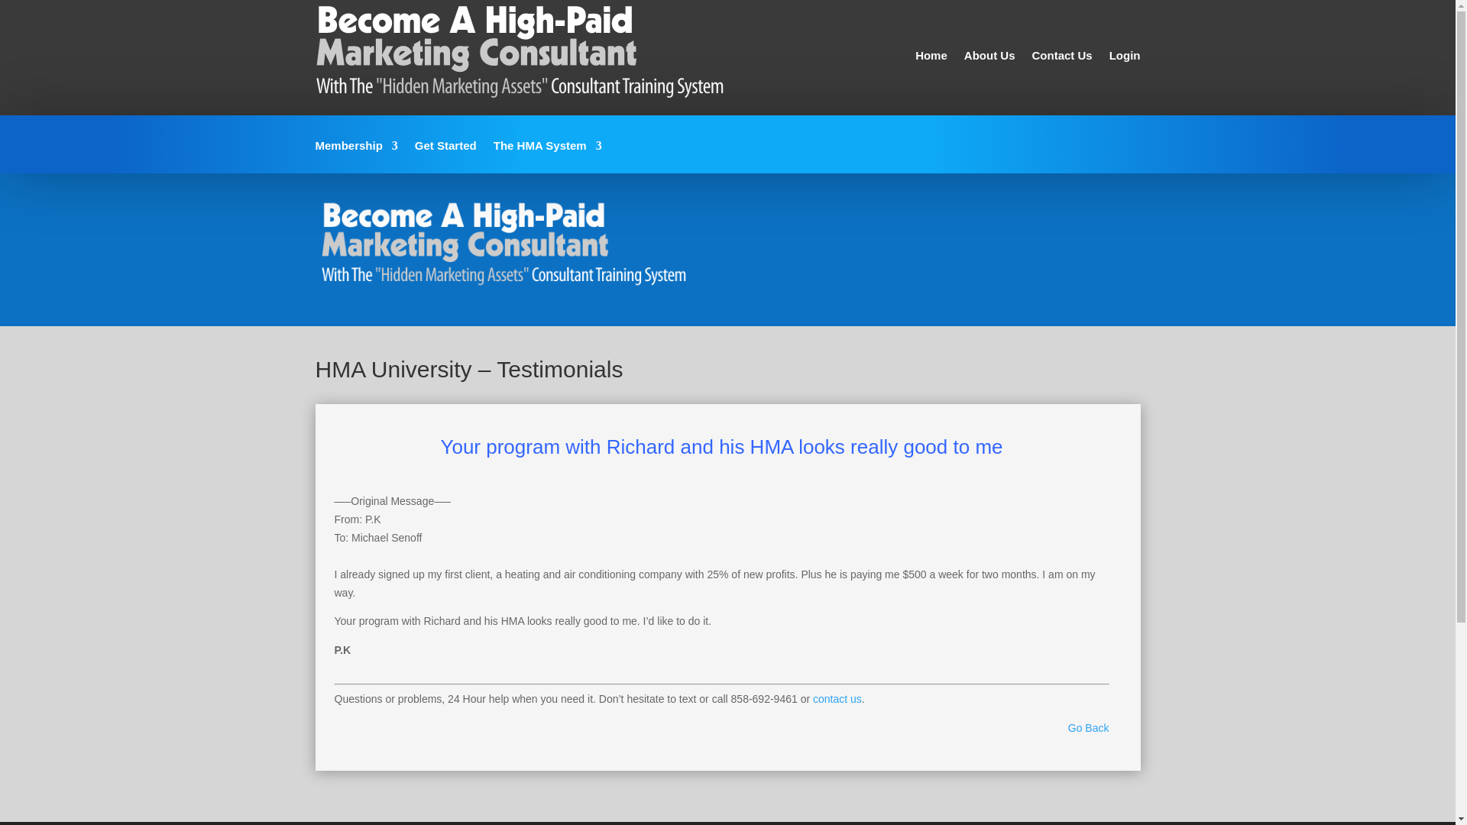 The height and width of the screenshot is (825, 1467). I want to click on contact us, so click(837, 699).